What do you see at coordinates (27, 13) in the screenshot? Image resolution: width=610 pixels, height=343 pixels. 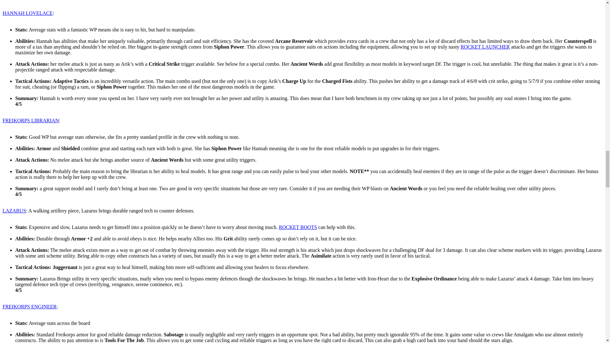 I see `HANNAH LOVELACE` at bounding box center [27, 13].